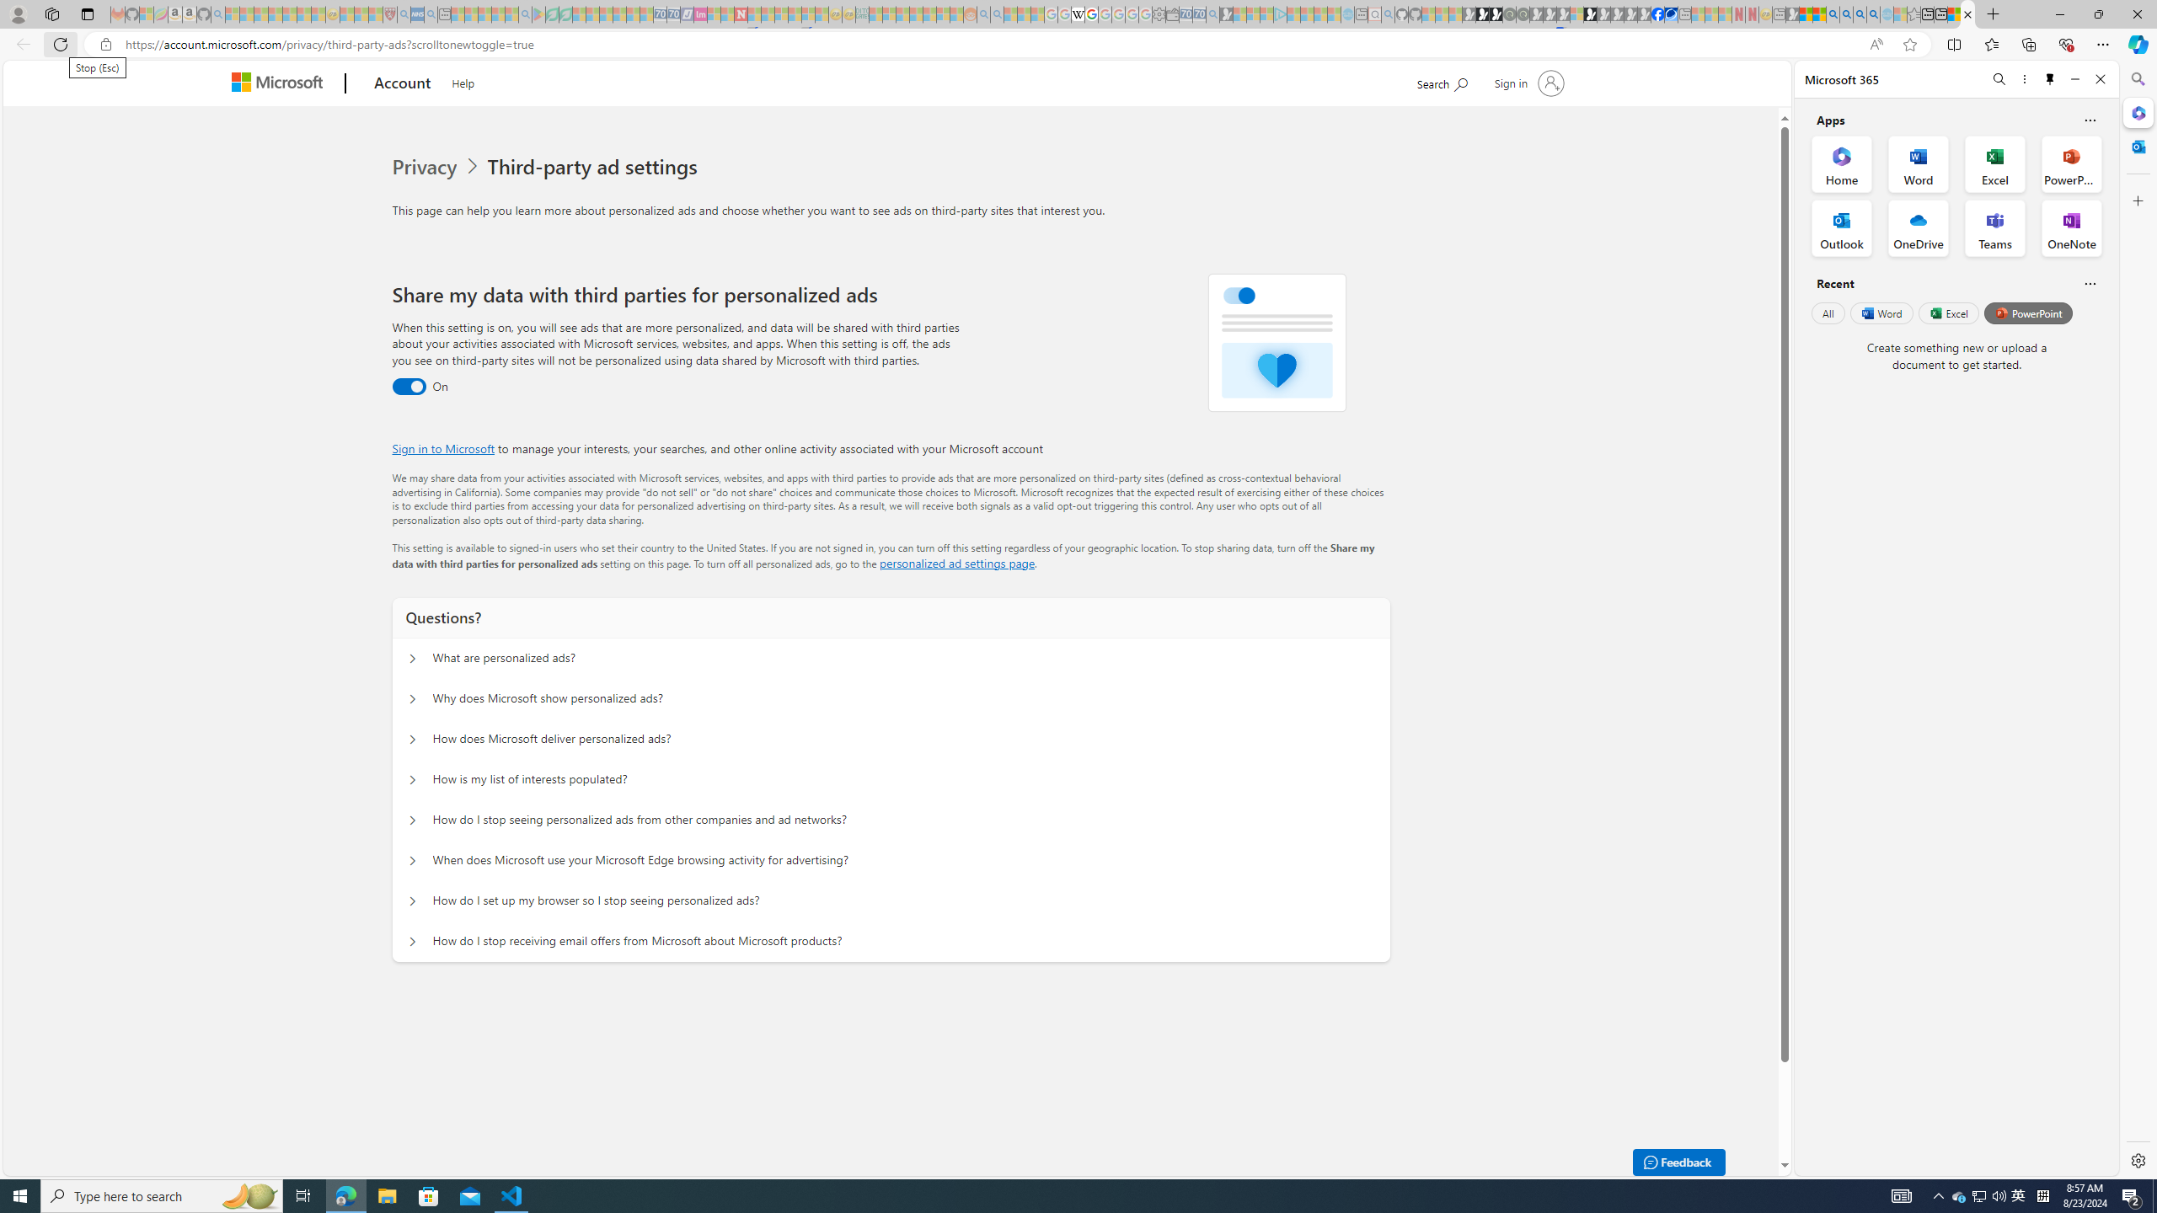 This screenshot has height=1213, width=2157. What do you see at coordinates (404, 14) in the screenshot?
I see `list of asthma inhalers uk - Search - Sleeping` at bounding box center [404, 14].